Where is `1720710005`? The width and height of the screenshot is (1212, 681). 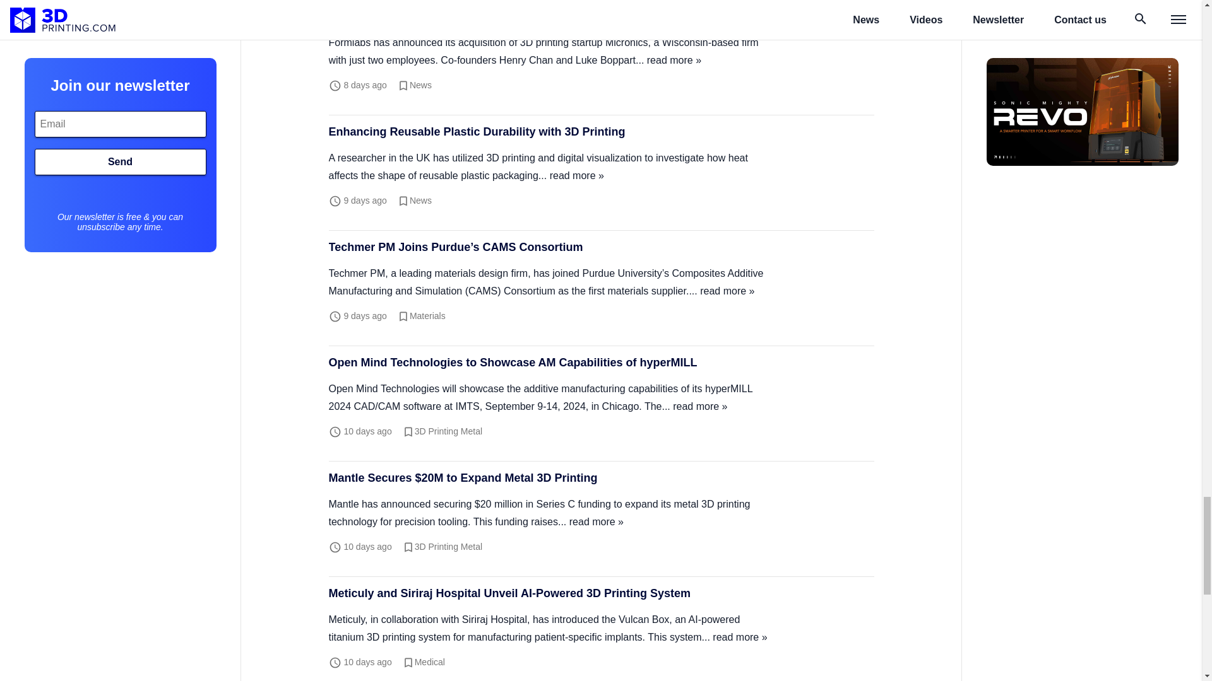 1720710005 is located at coordinates (367, 662).